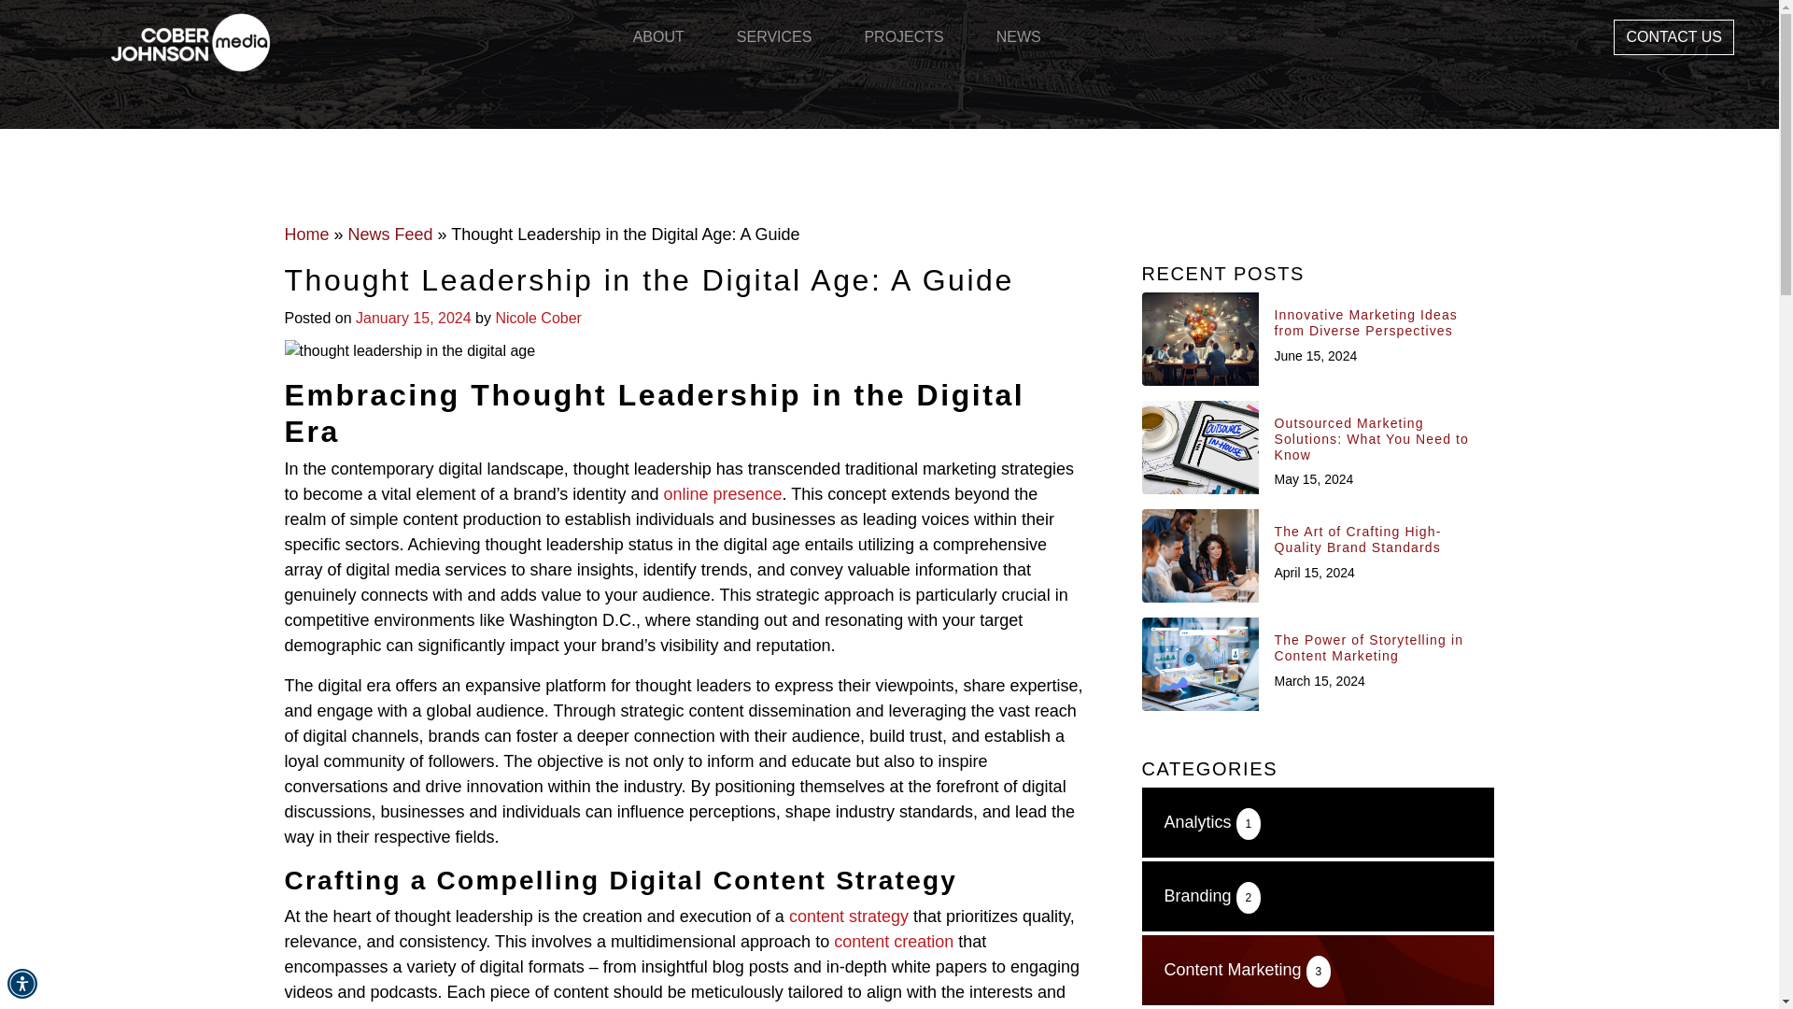 The height and width of the screenshot is (1009, 1793). What do you see at coordinates (774, 37) in the screenshot?
I see `SERVICES` at bounding box center [774, 37].